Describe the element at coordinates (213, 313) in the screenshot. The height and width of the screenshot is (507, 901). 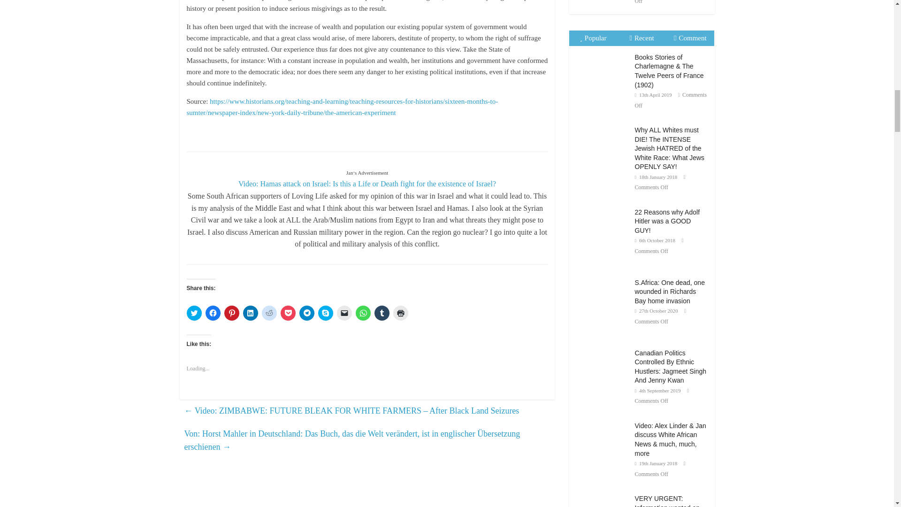
I see `Click to share on Facebook` at that location.